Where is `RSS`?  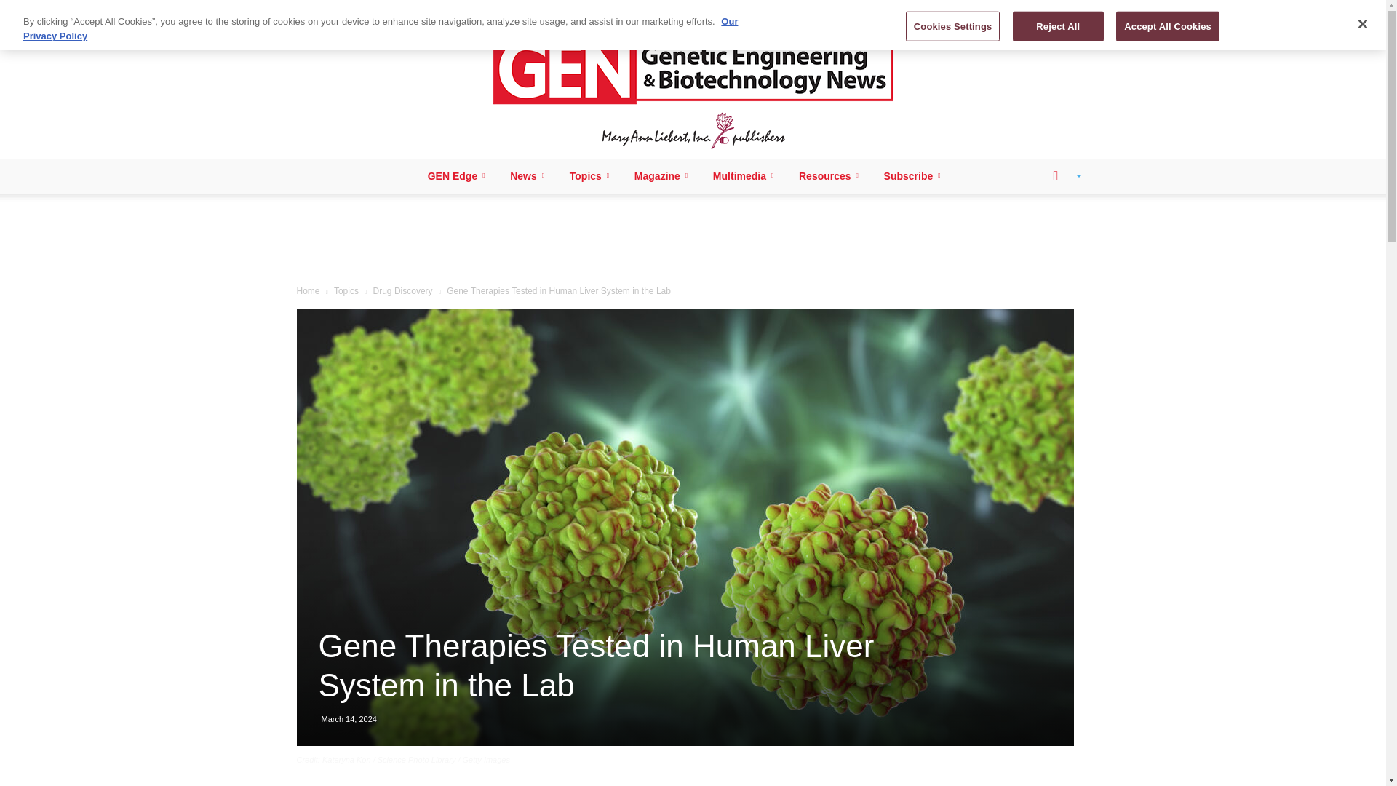 RSS is located at coordinates (364, 10).